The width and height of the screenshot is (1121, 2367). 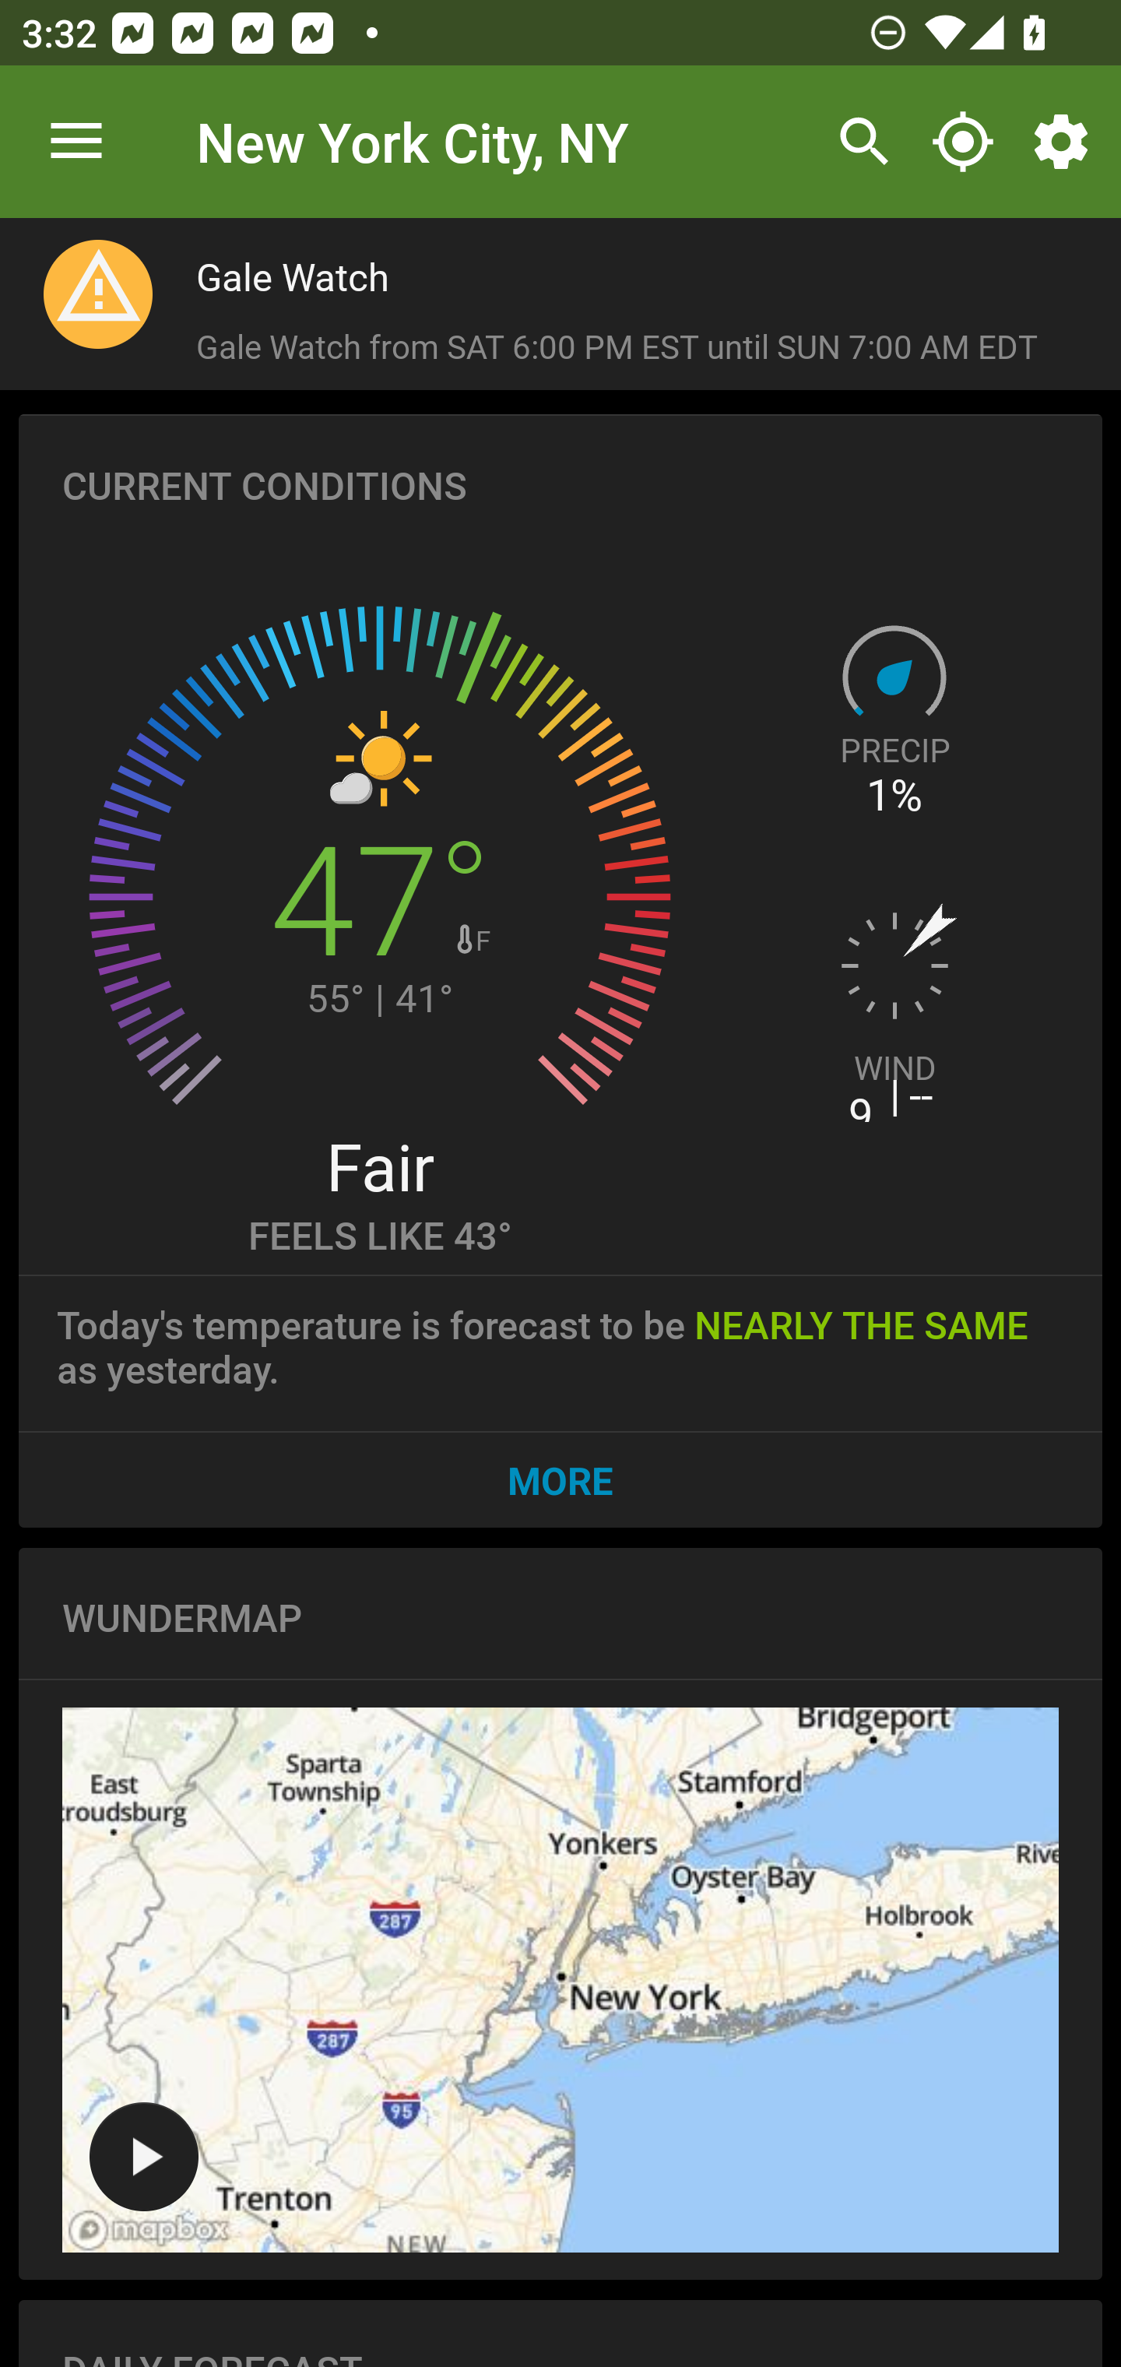 What do you see at coordinates (379, 1165) in the screenshot?
I see `Fair` at bounding box center [379, 1165].